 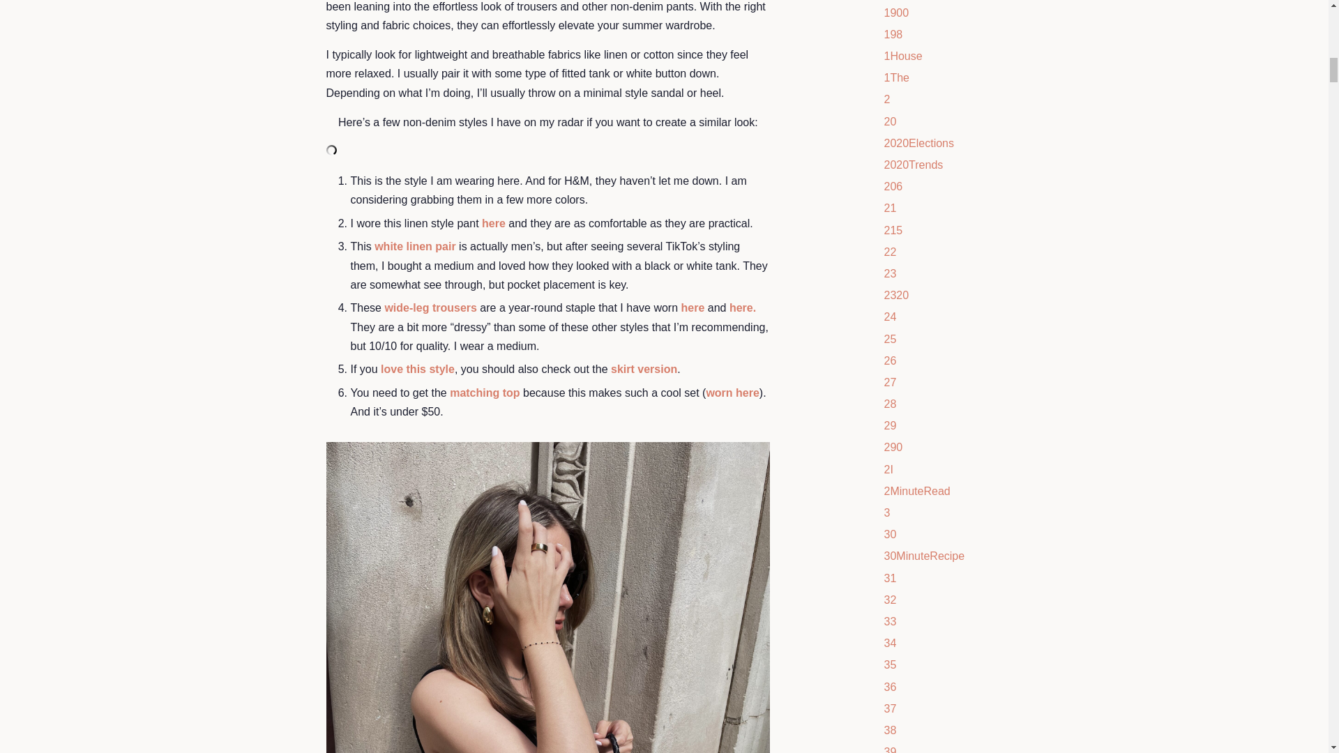 What do you see at coordinates (732, 393) in the screenshot?
I see `worn here` at bounding box center [732, 393].